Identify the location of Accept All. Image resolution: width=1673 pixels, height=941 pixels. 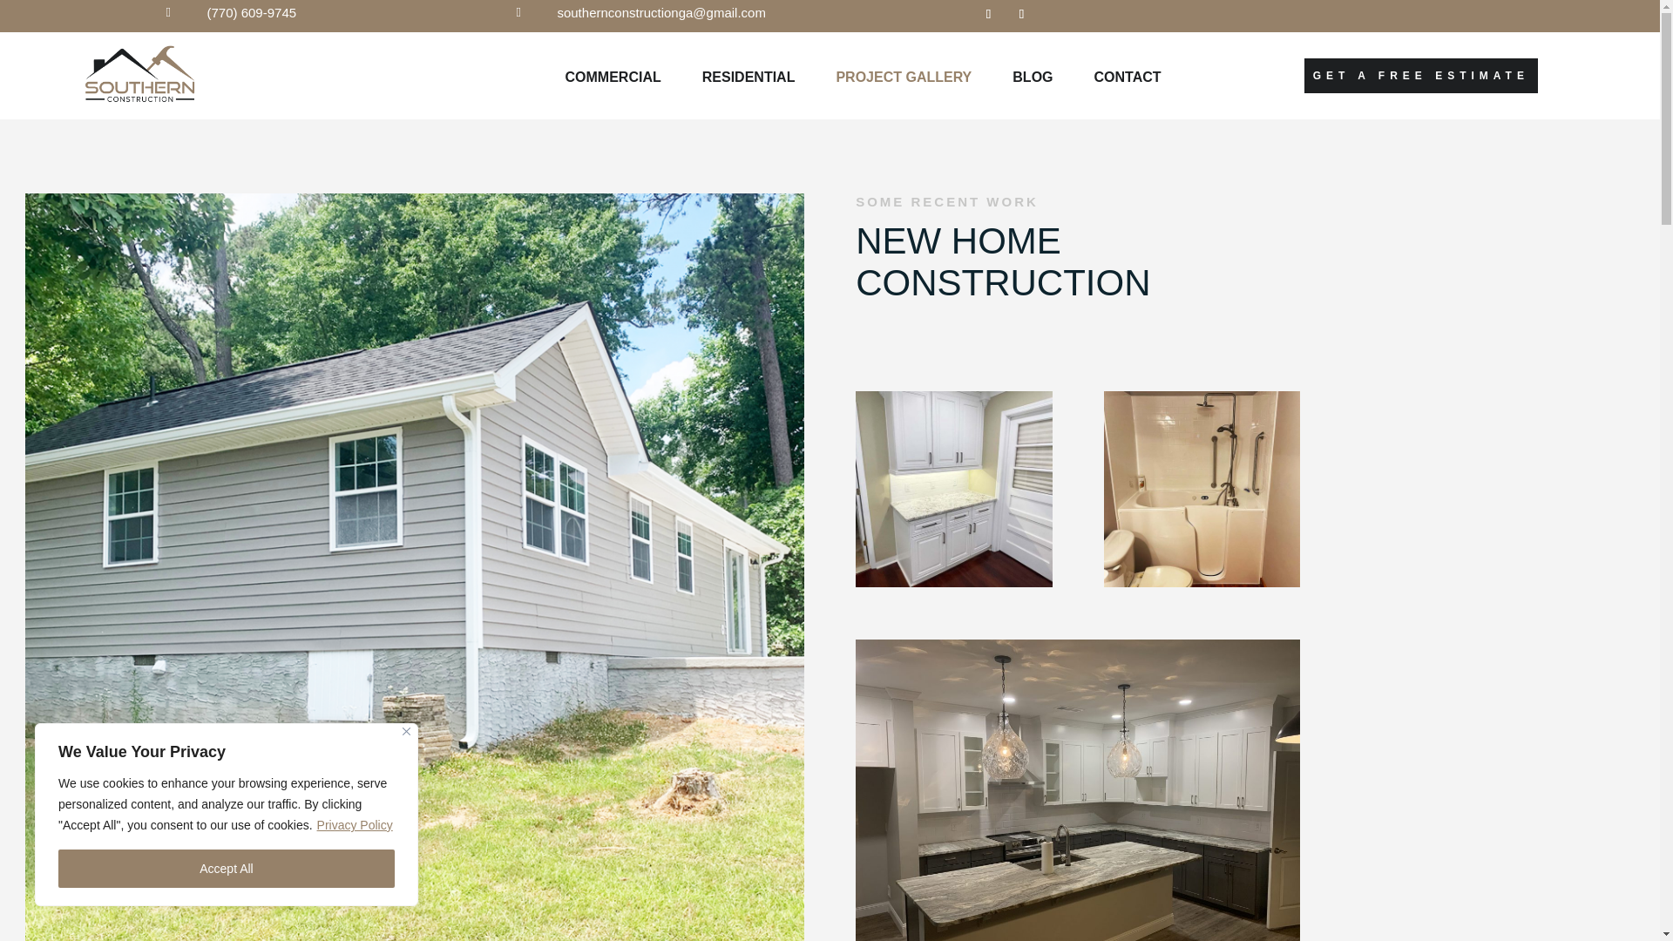
(227, 869).